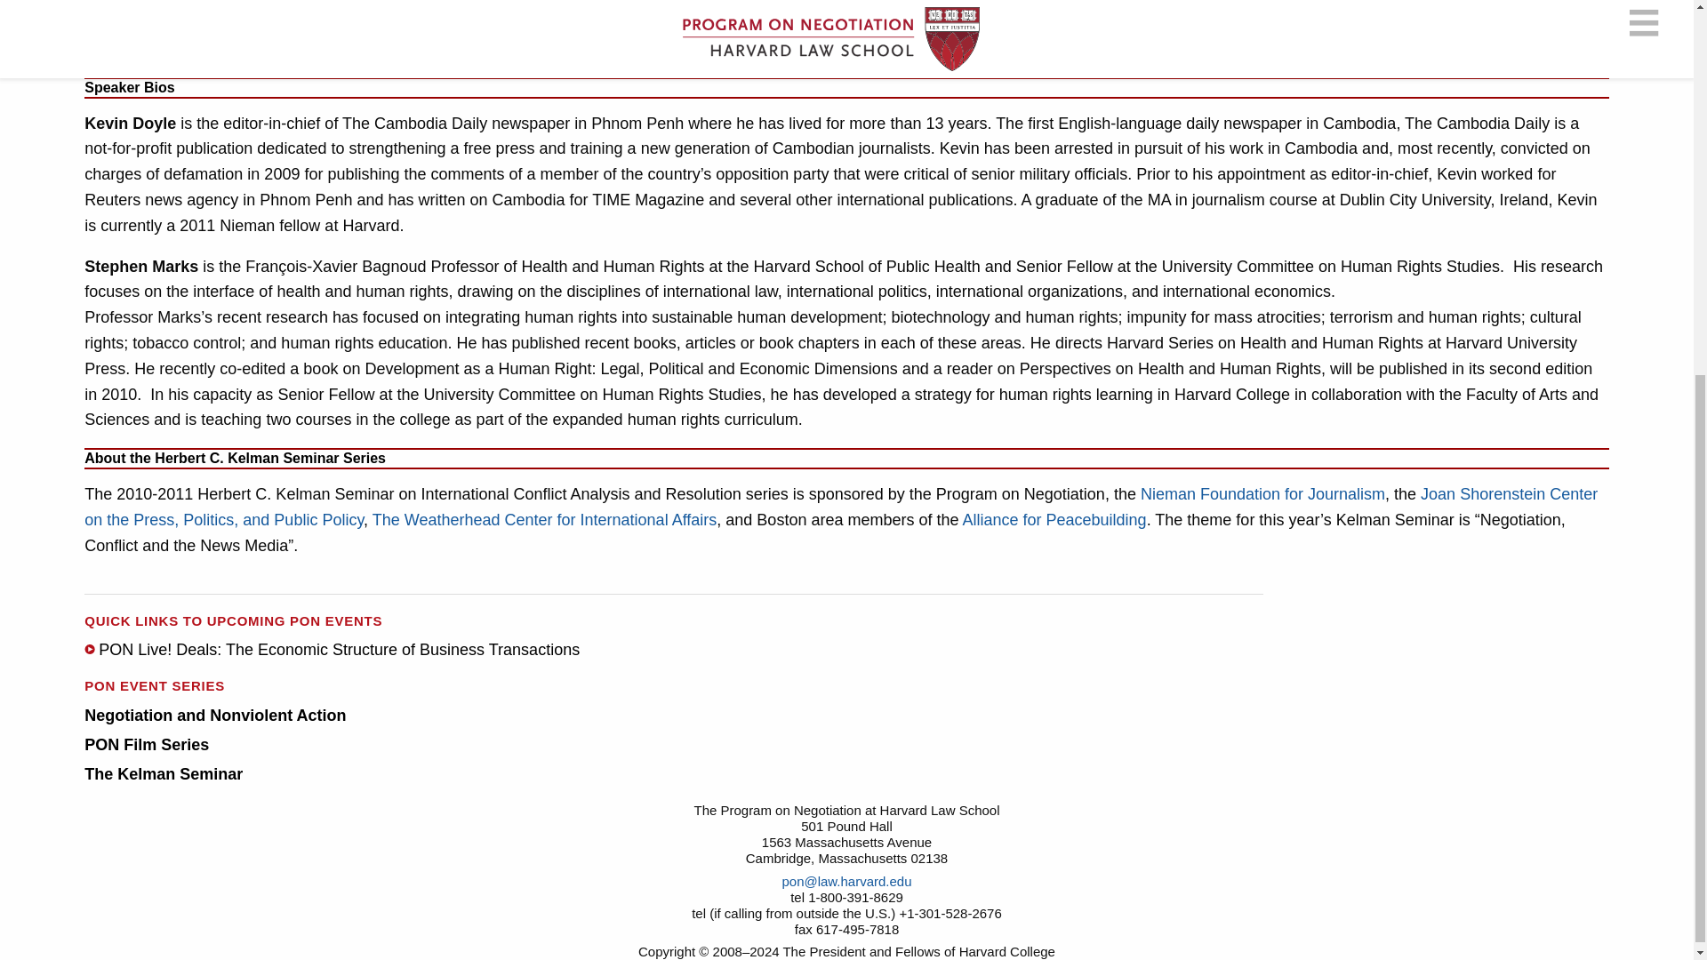 The image size is (1707, 960). Describe the element at coordinates (1054, 519) in the screenshot. I see `Alliance for Peacebuilding` at that location.